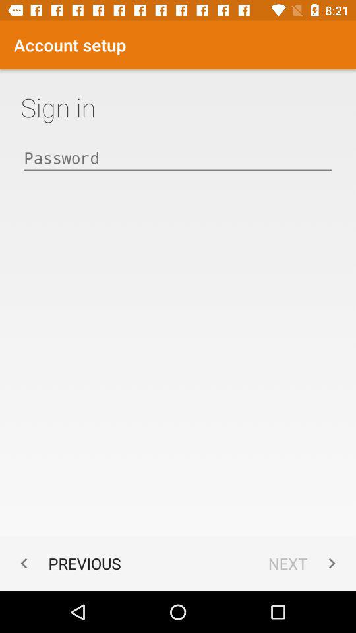 This screenshot has width=356, height=633. Describe the element at coordinates (67, 563) in the screenshot. I see `choose app to the left of the next` at that location.